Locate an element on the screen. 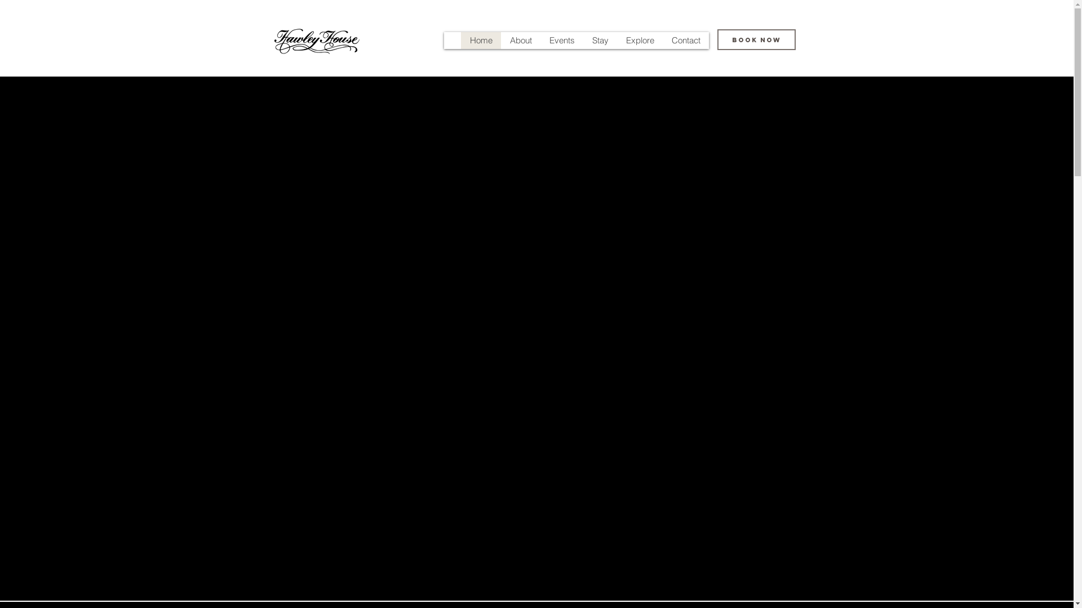 Image resolution: width=1082 pixels, height=608 pixels. BOOK NOW is located at coordinates (756, 39).